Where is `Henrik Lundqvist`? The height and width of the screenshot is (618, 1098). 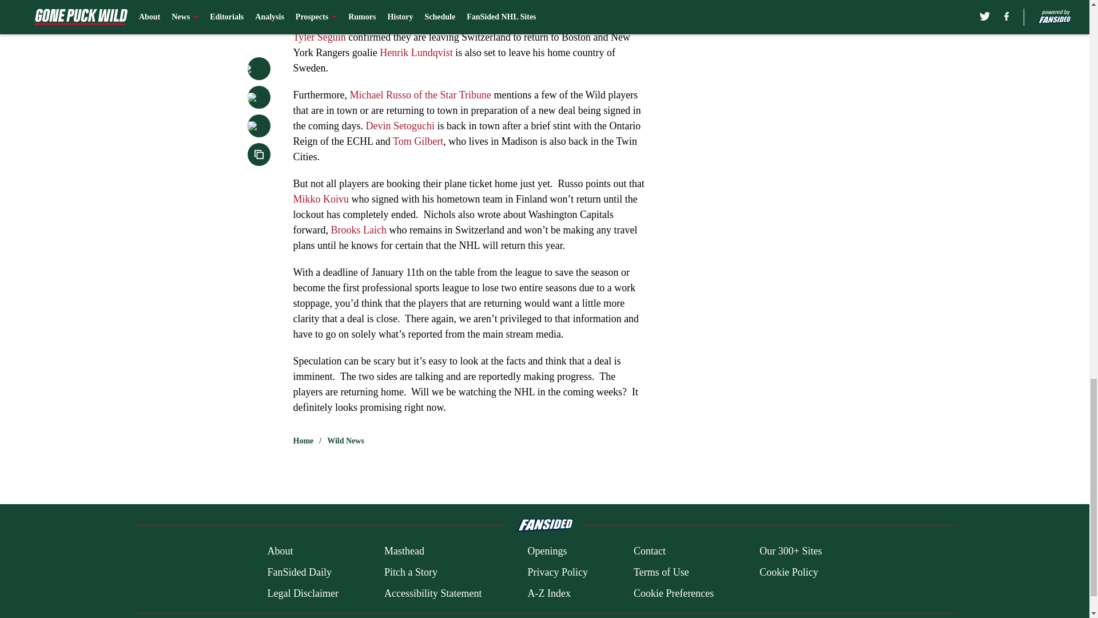
Henrik Lundqvist is located at coordinates (416, 53).